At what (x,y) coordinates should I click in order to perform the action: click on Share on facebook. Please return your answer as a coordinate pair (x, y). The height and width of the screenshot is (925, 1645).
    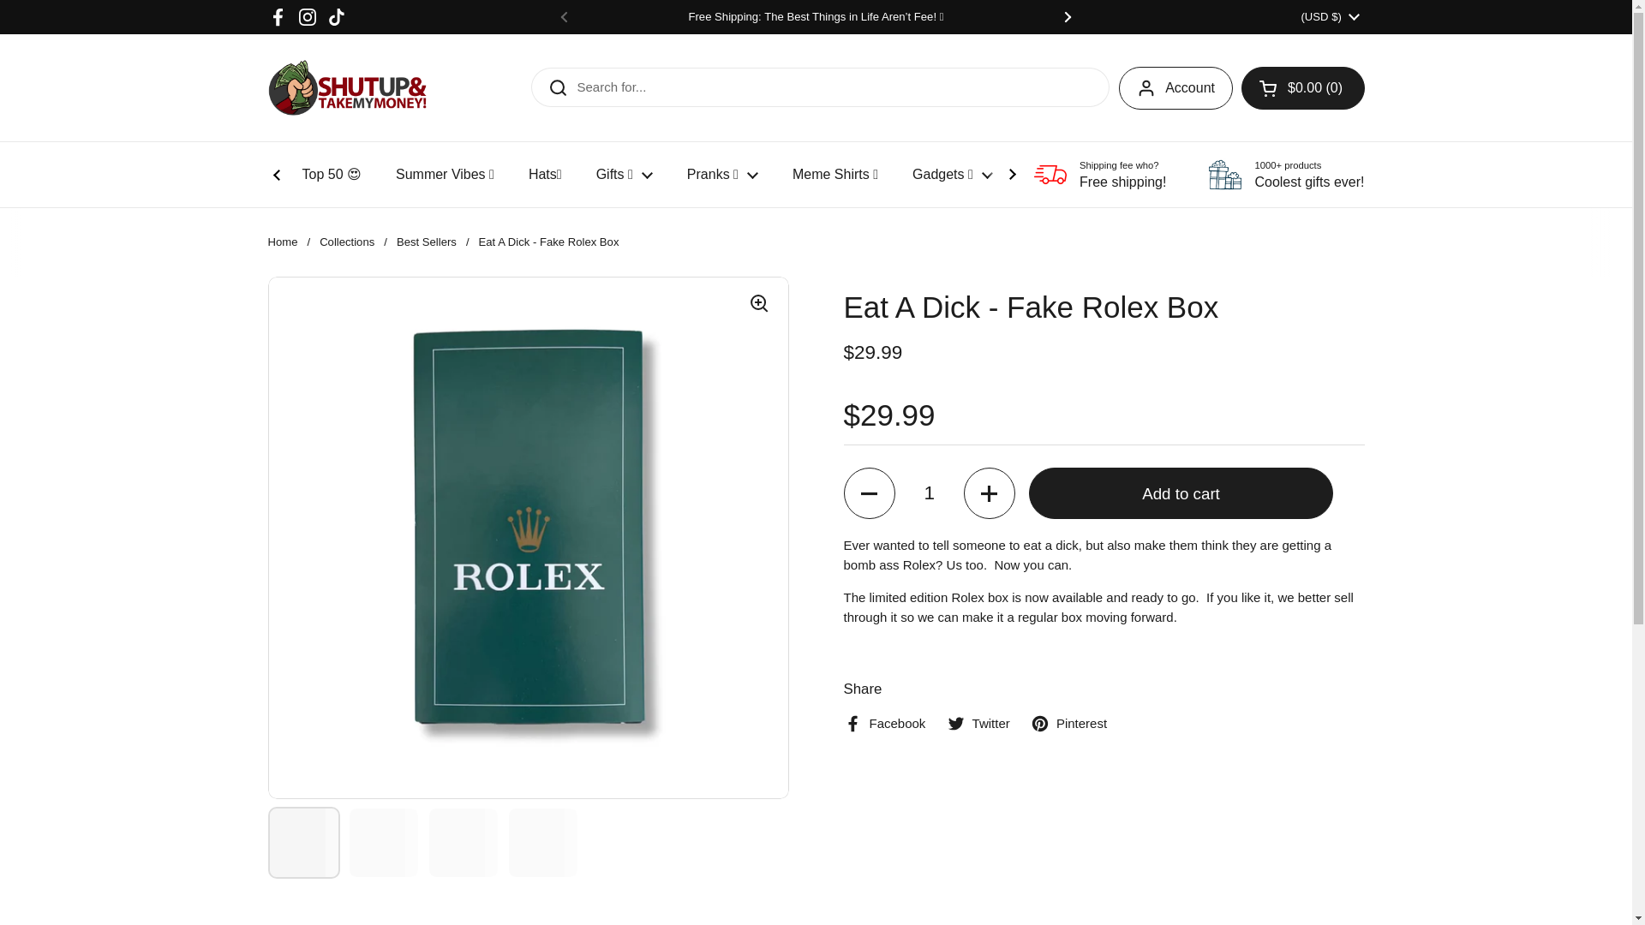
    Looking at the image, I should click on (883, 724).